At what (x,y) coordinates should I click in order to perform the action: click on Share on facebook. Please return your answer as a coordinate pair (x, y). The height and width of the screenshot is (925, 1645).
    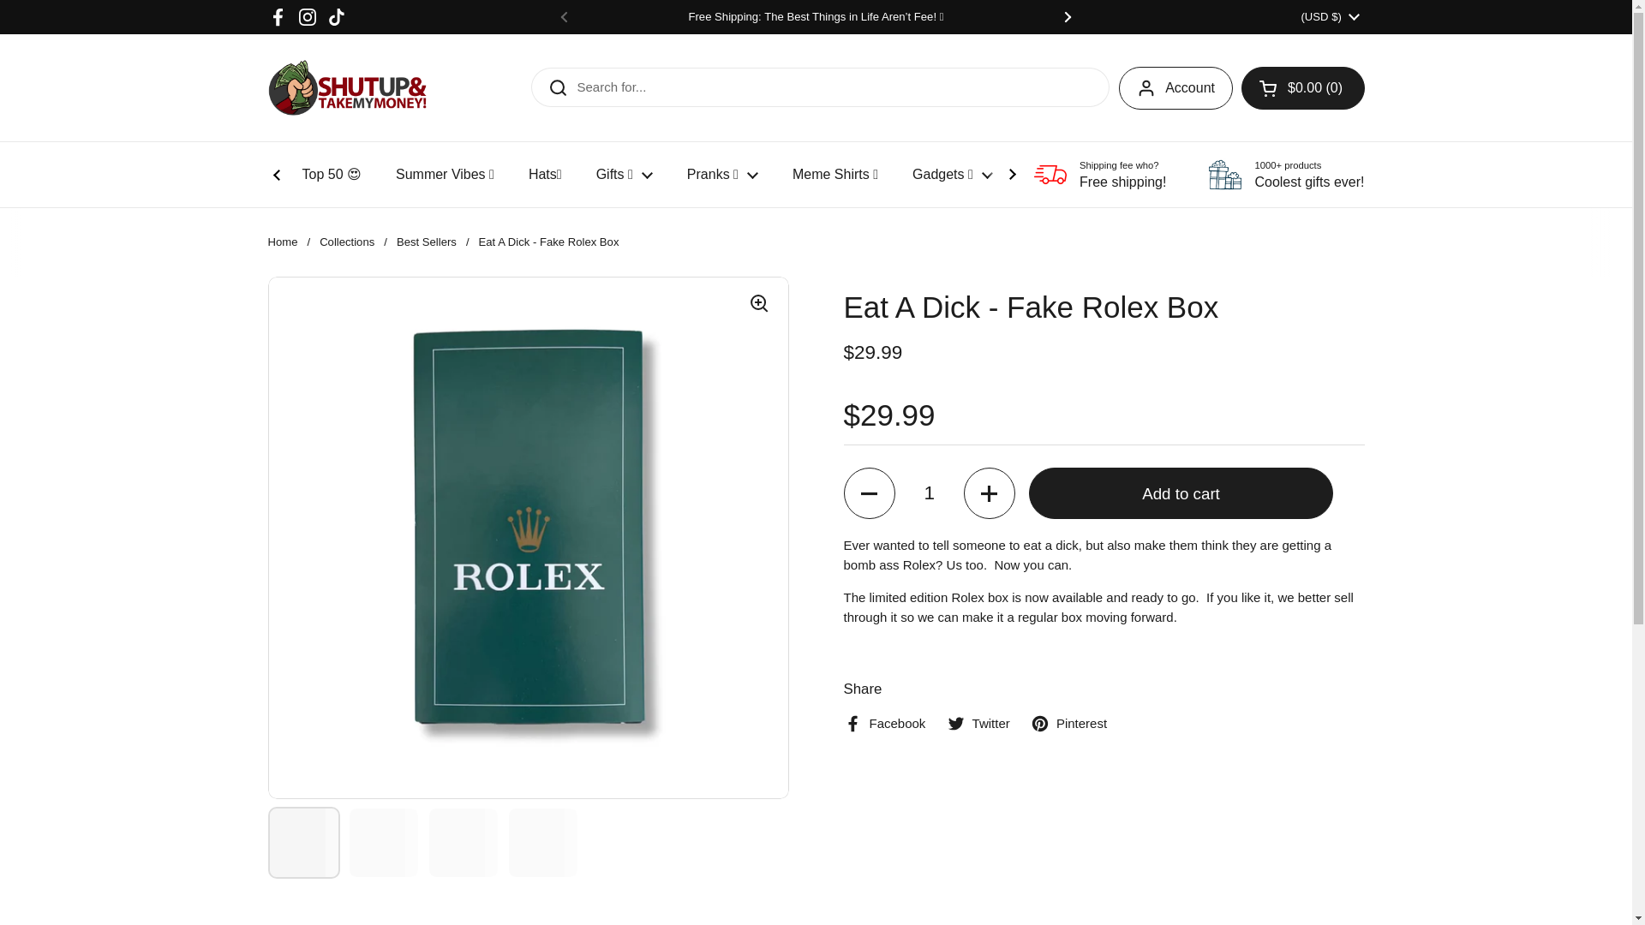
    Looking at the image, I should click on (883, 724).